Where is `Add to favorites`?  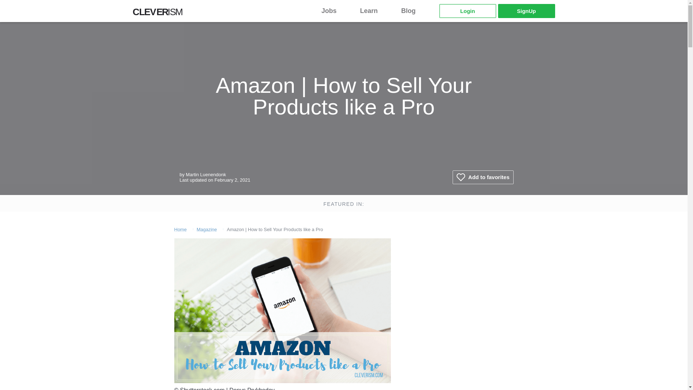
Add to favorites is located at coordinates (483, 177).